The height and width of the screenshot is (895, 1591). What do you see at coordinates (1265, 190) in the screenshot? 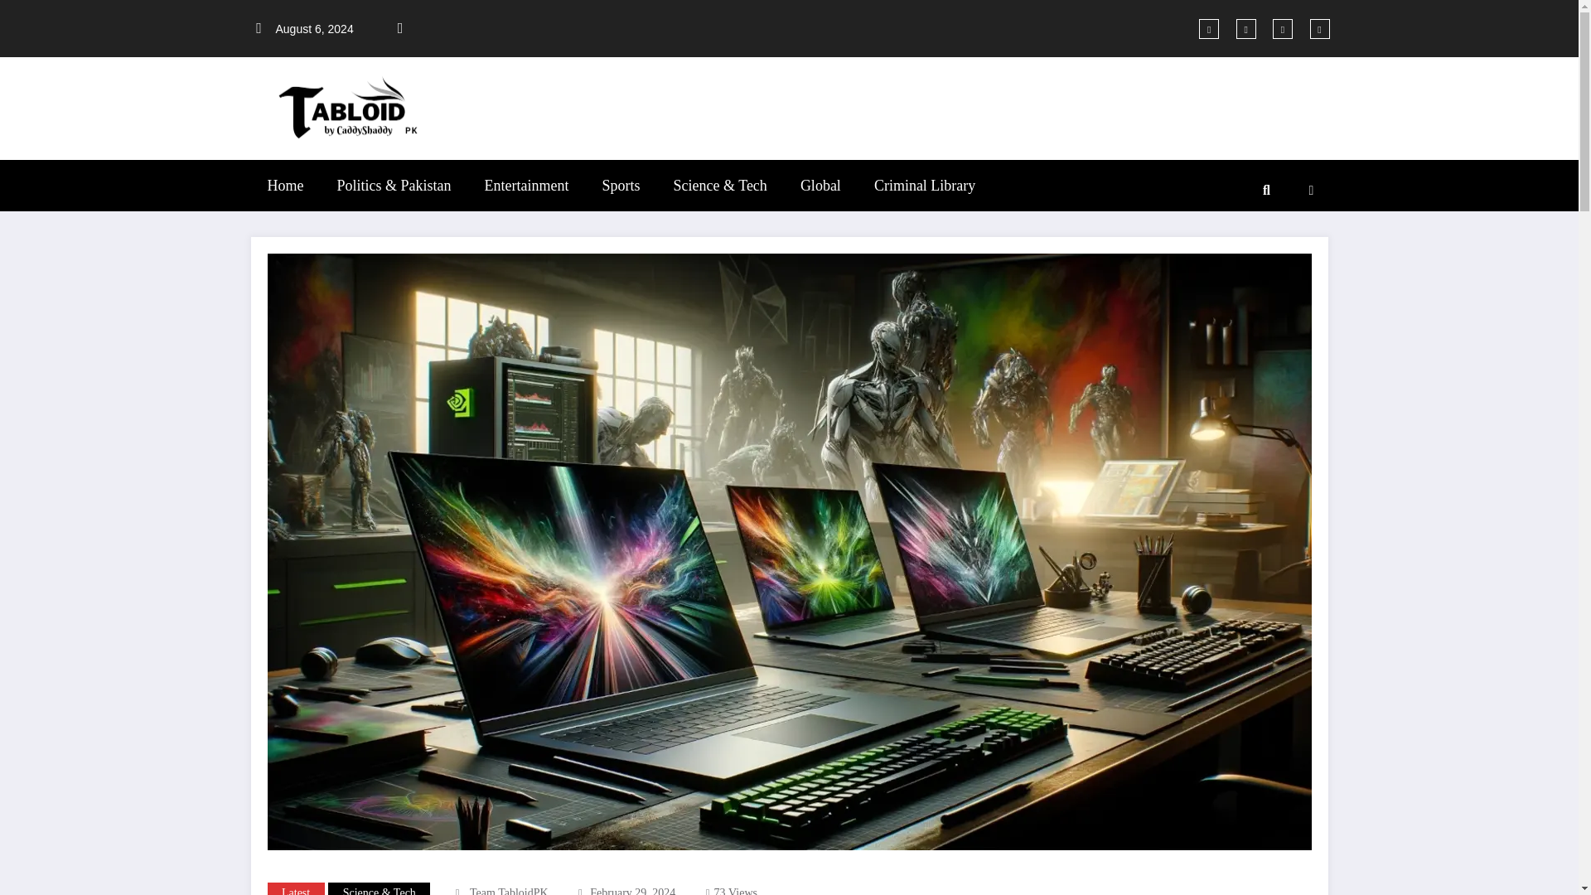
I see `Search` at bounding box center [1265, 190].